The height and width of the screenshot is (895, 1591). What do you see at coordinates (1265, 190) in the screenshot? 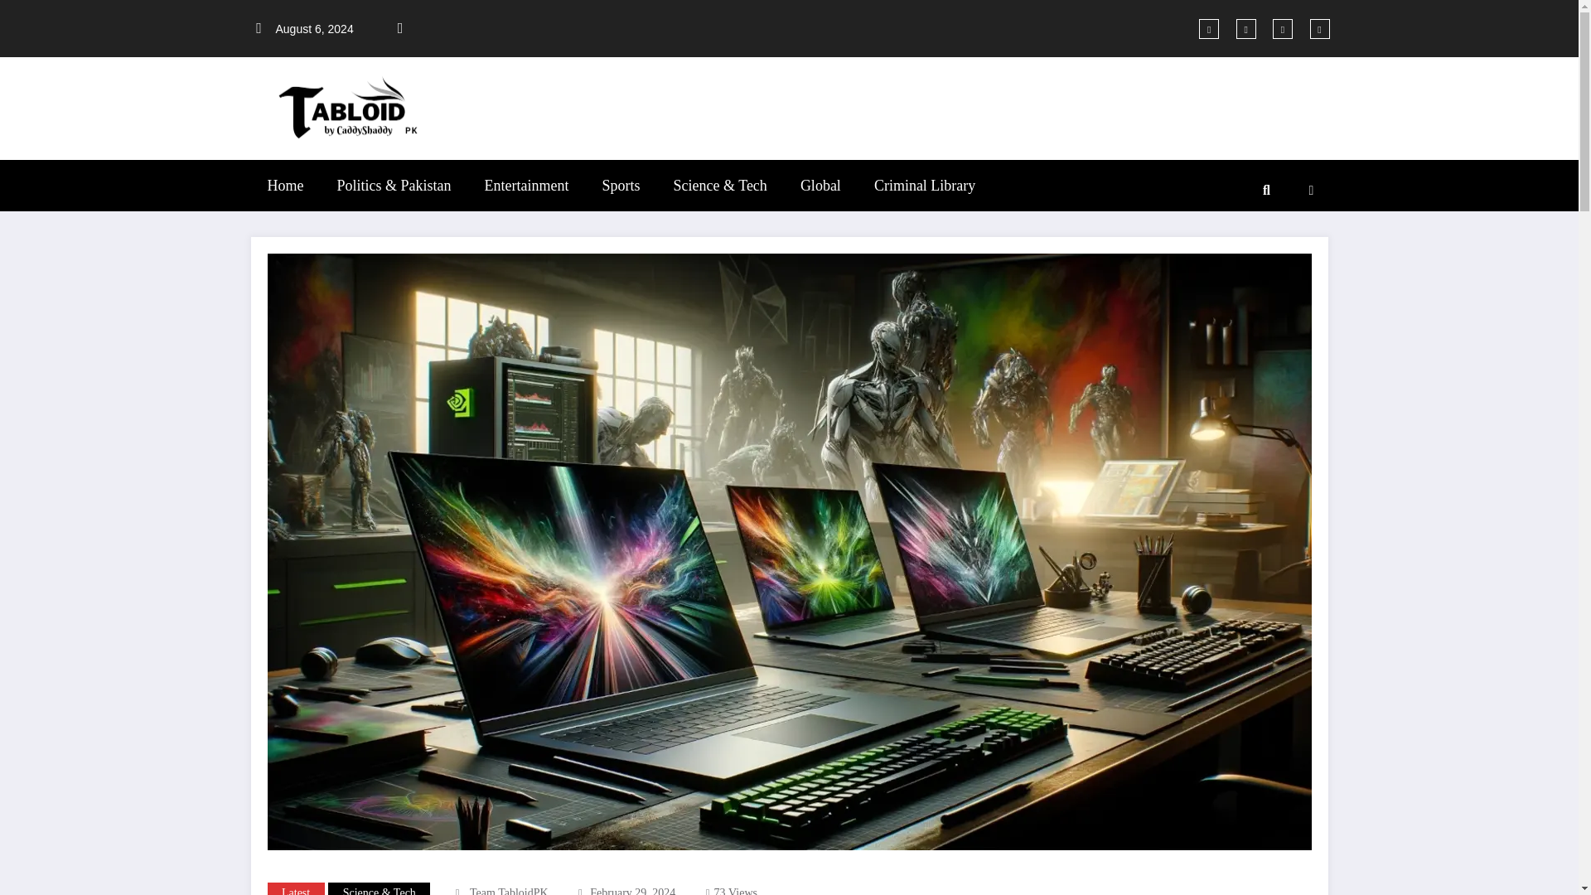
I see `Search` at bounding box center [1265, 190].